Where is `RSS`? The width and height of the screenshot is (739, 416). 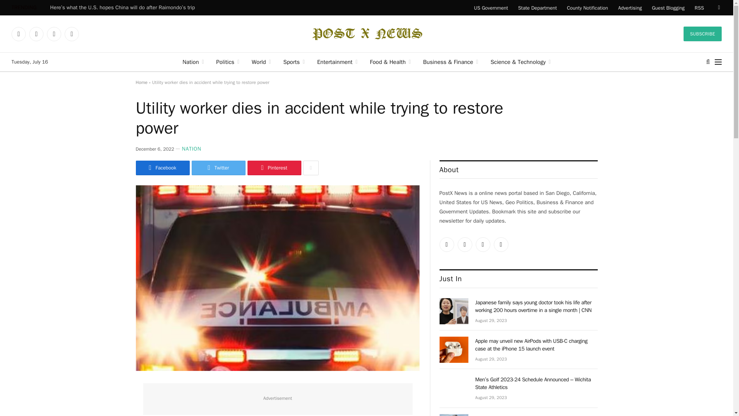
RSS is located at coordinates (72, 34).